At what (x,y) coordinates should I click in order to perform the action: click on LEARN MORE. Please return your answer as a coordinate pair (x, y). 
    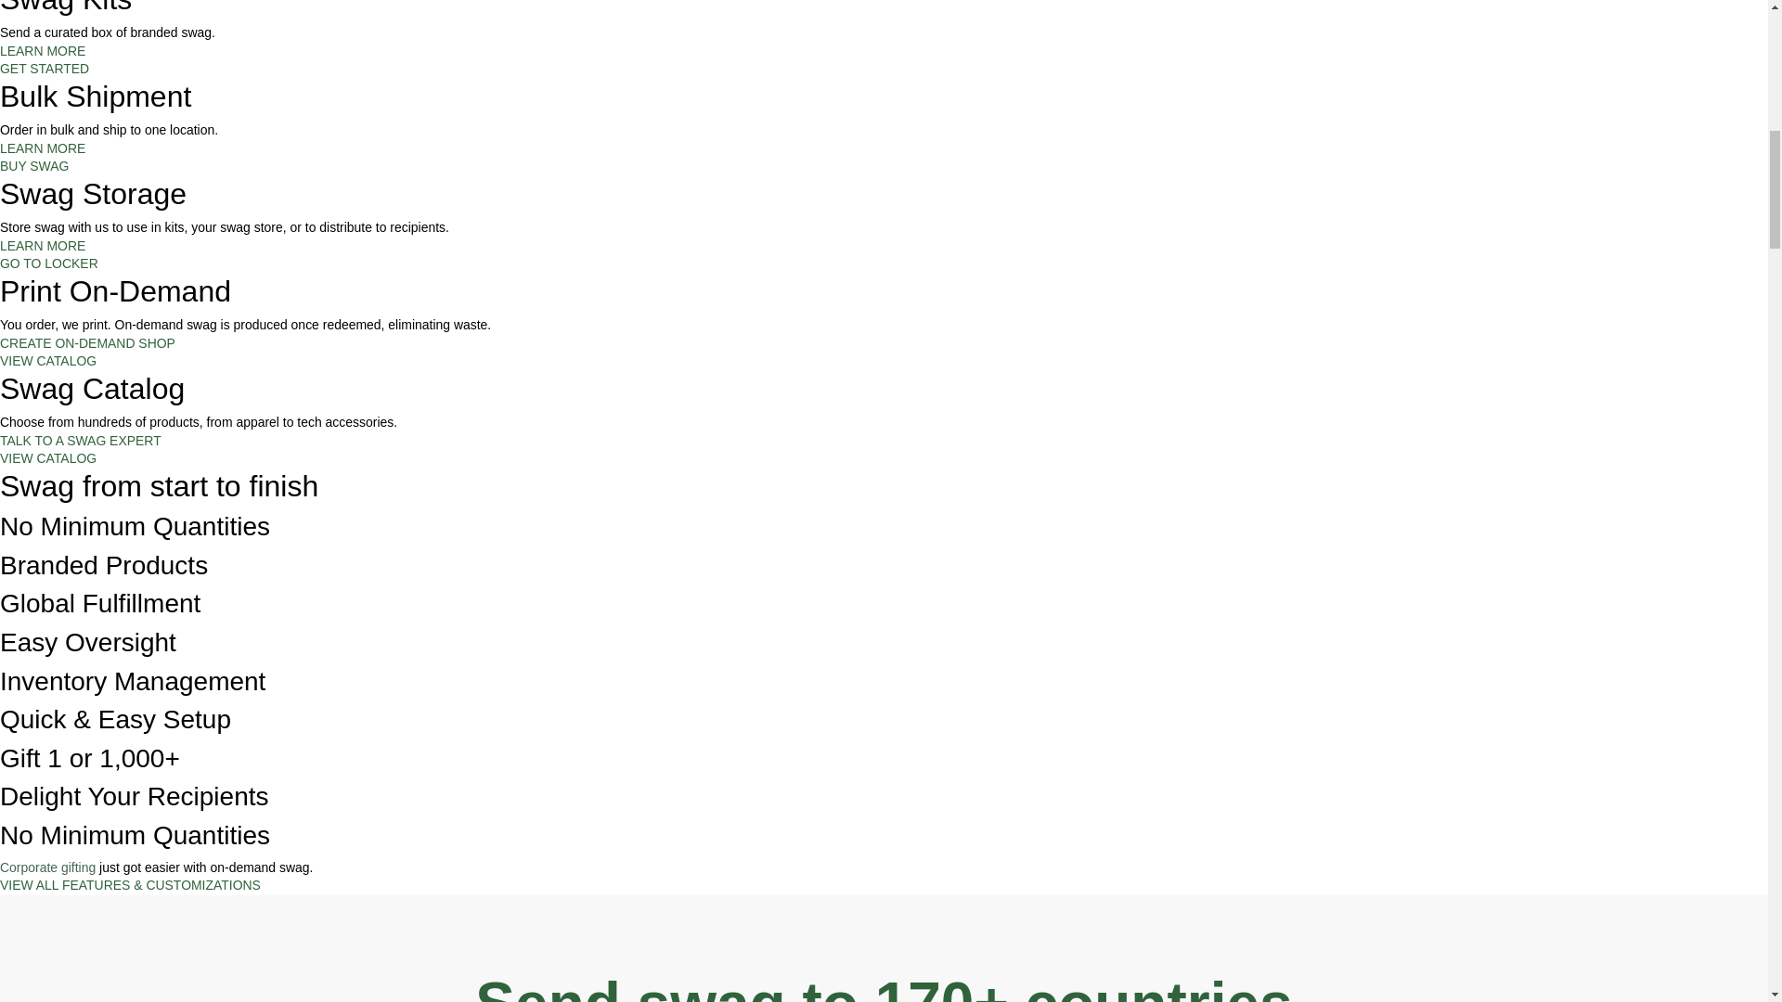
    Looking at the image, I should click on (43, 50).